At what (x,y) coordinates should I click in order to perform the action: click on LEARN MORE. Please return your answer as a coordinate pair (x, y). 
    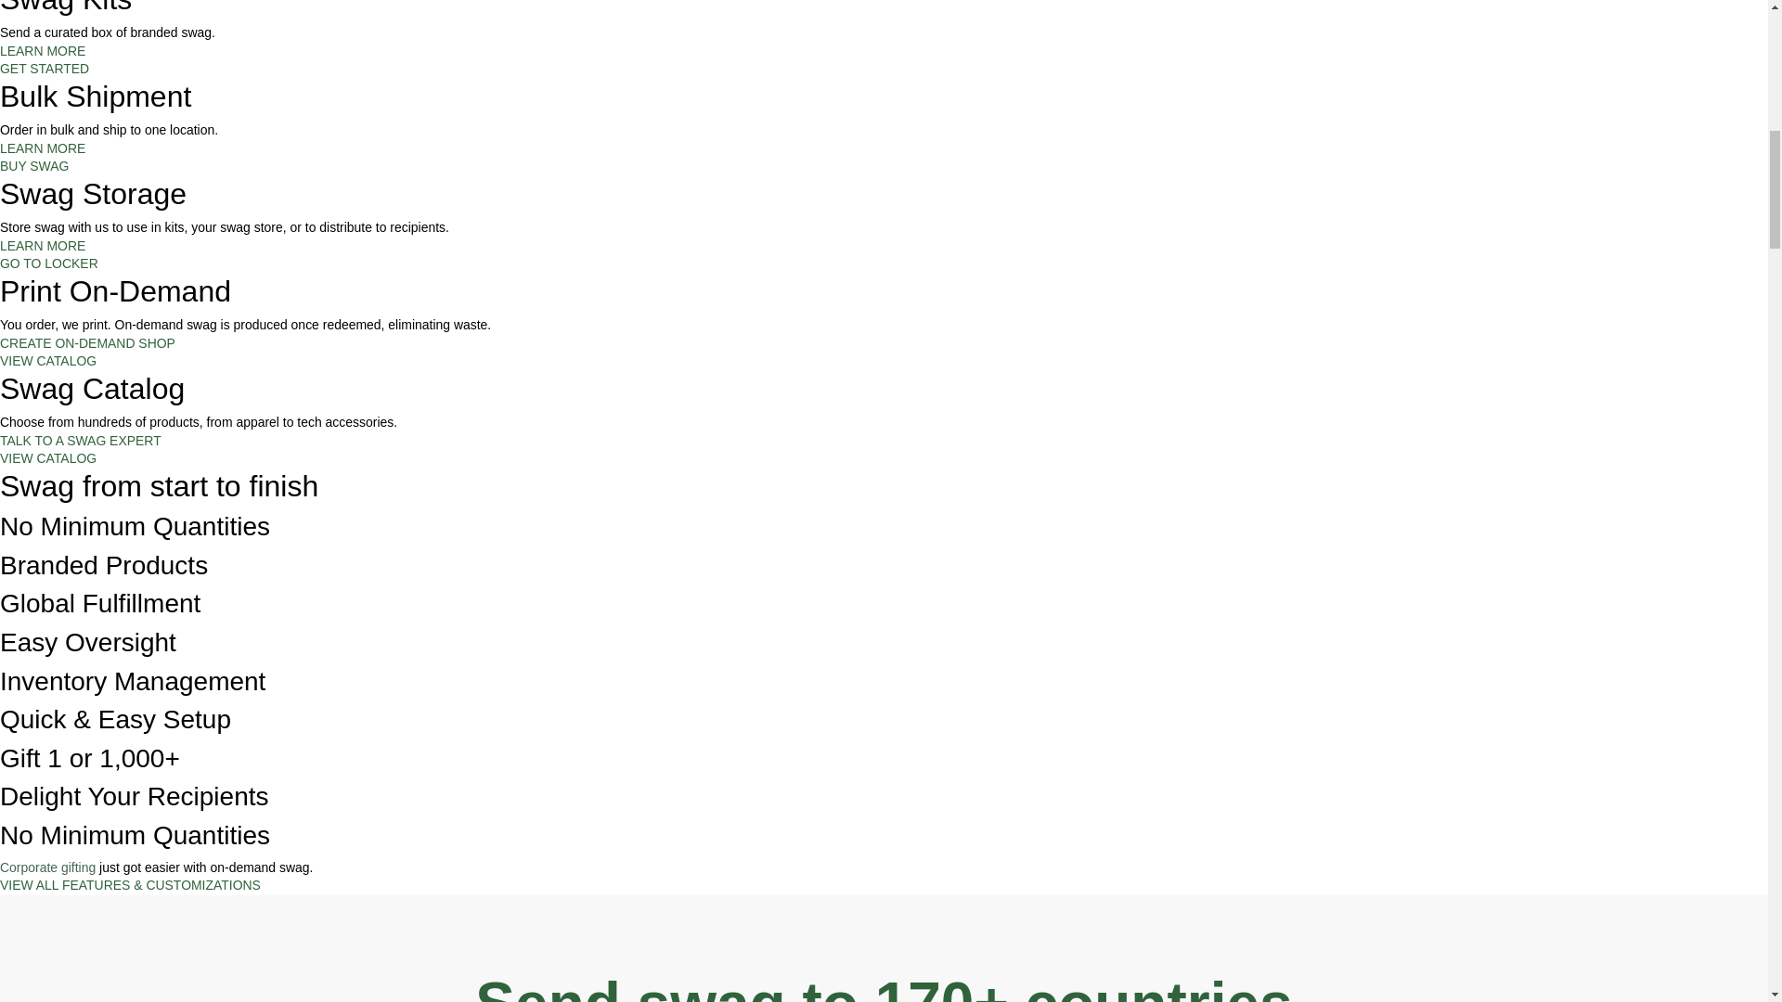
    Looking at the image, I should click on (43, 50).